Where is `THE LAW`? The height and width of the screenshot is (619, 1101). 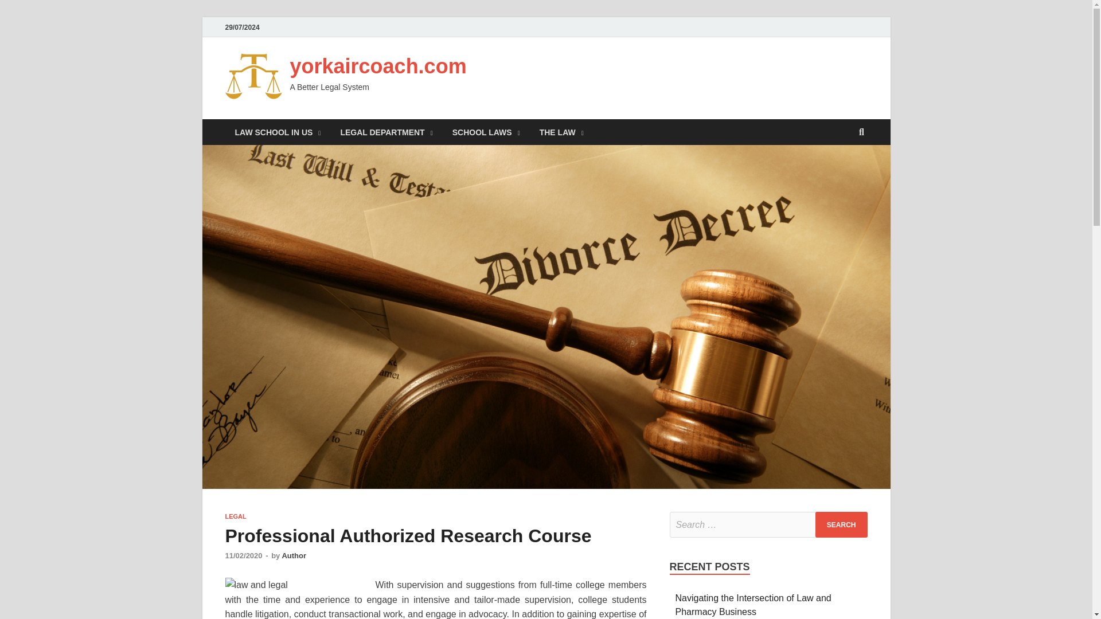 THE LAW is located at coordinates (561, 132).